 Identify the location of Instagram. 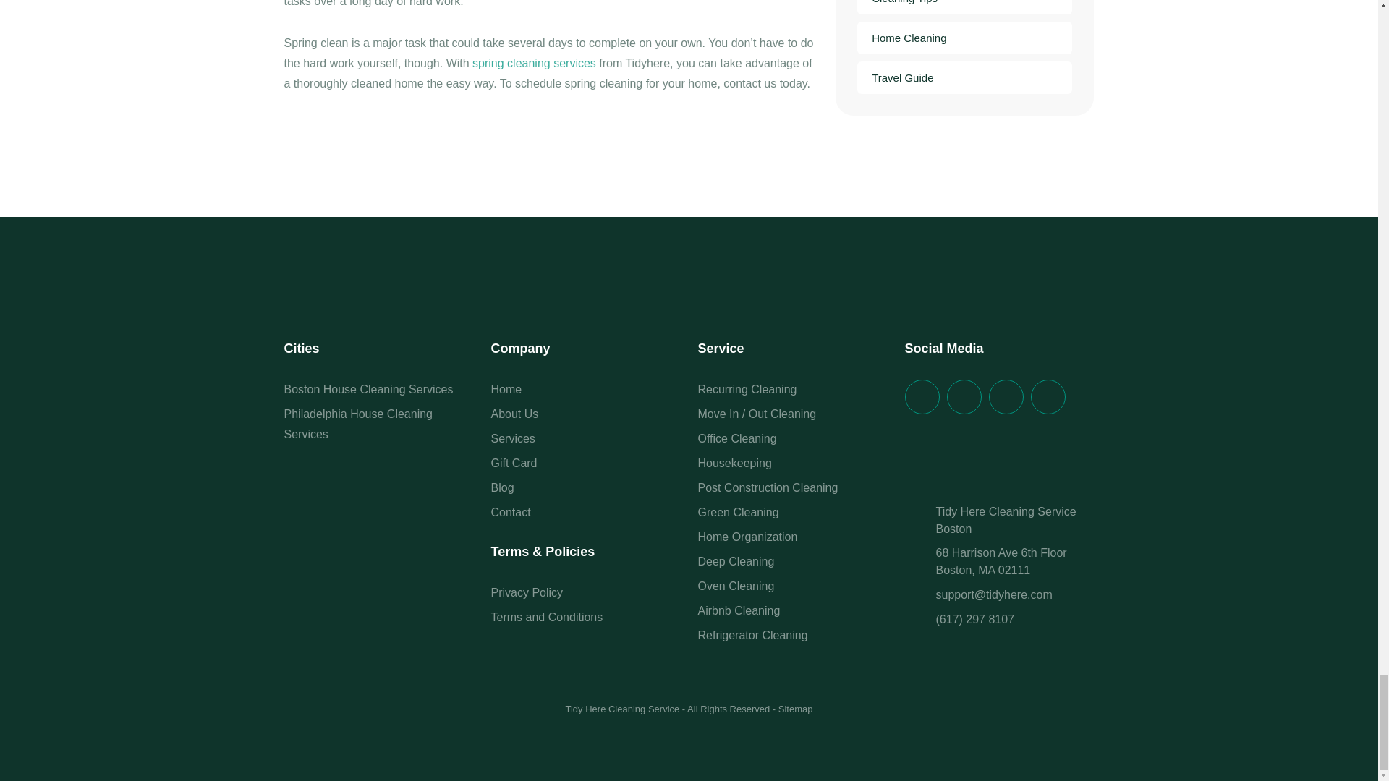
(1048, 396).